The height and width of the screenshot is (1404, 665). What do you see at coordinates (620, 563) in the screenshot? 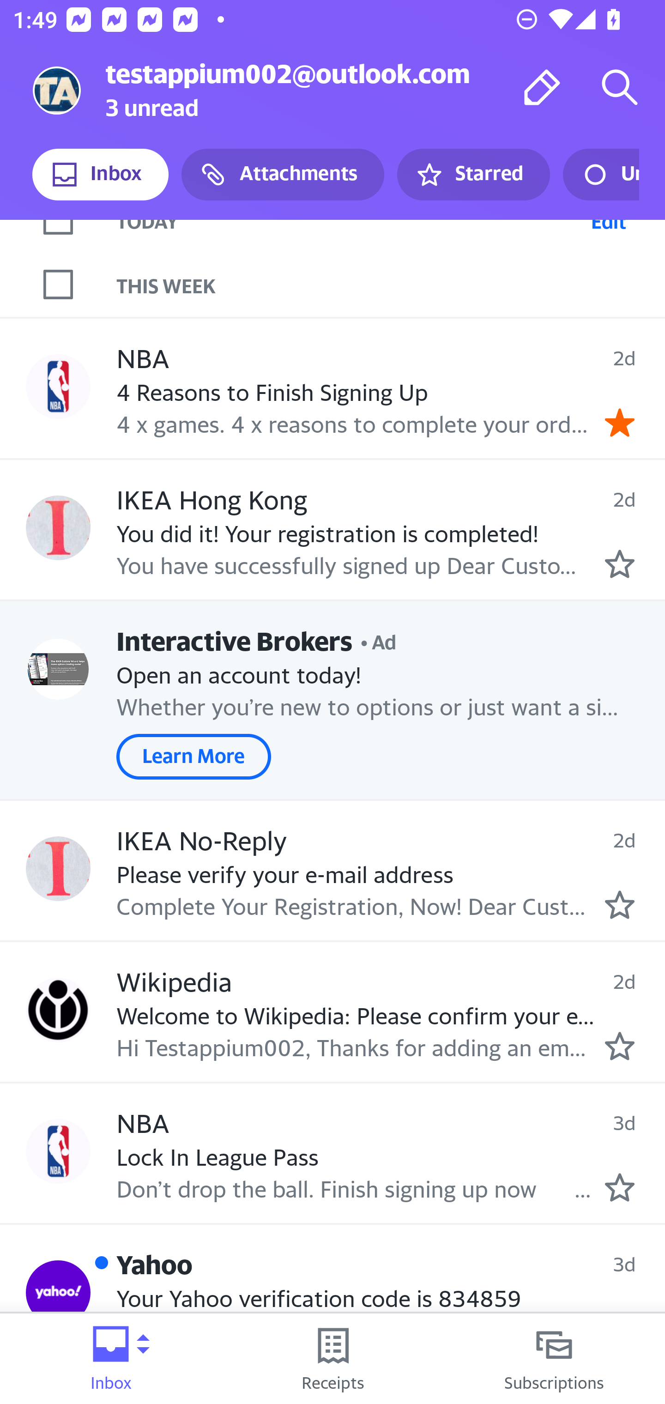
I see `Mark as starred.` at bounding box center [620, 563].